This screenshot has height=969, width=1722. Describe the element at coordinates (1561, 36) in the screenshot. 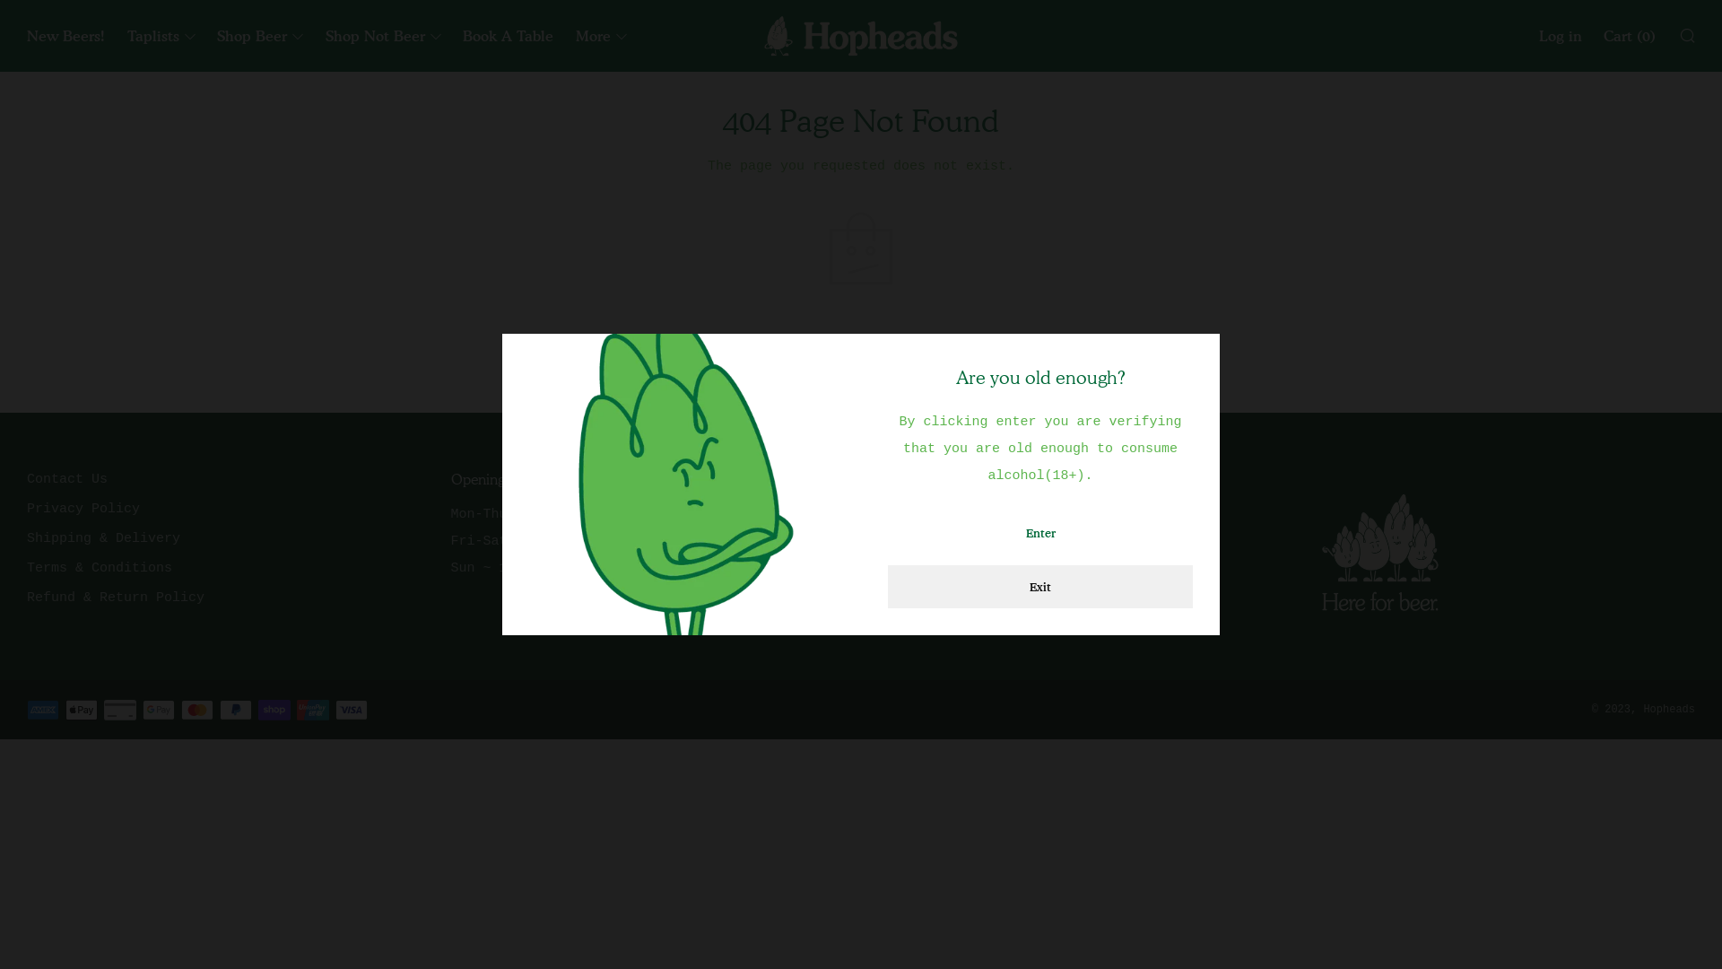

I see `Log in` at that location.